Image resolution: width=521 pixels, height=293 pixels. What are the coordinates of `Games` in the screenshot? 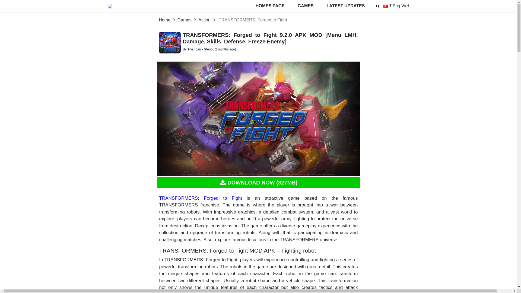 It's located at (185, 20).